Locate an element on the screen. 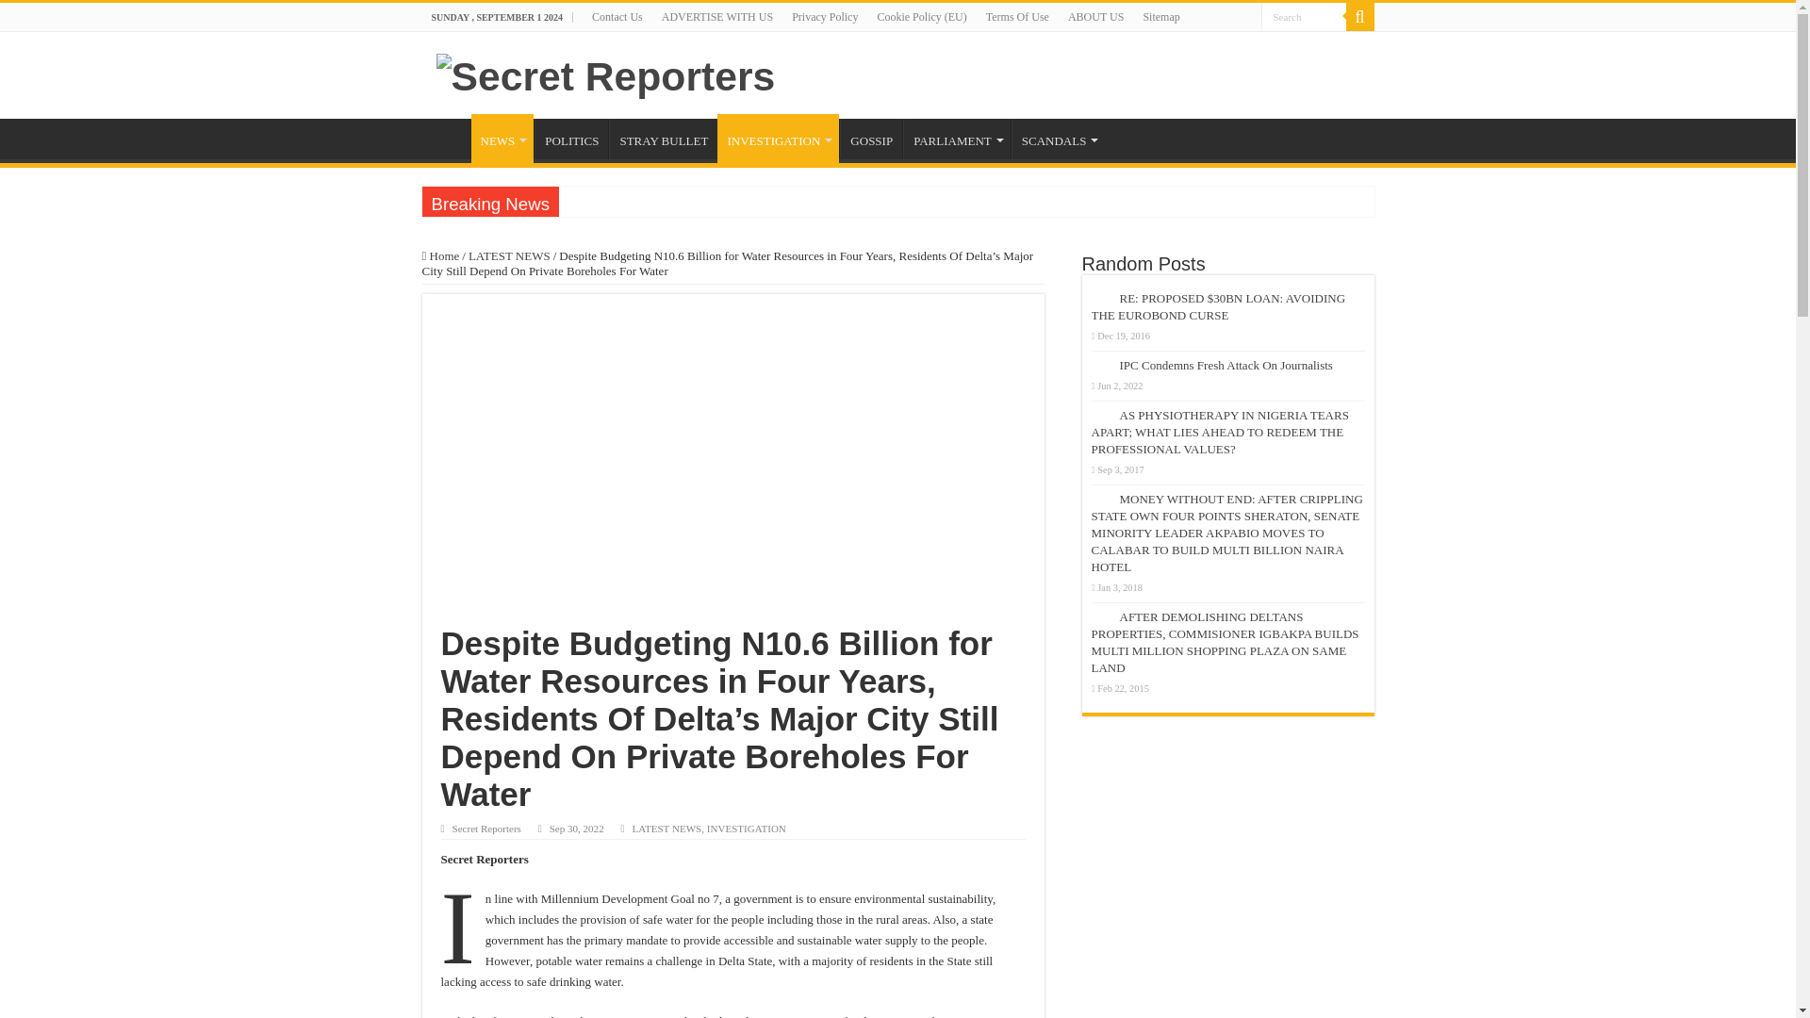 The height and width of the screenshot is (1018, 1810). Search is located at coordinates (1359, 17).